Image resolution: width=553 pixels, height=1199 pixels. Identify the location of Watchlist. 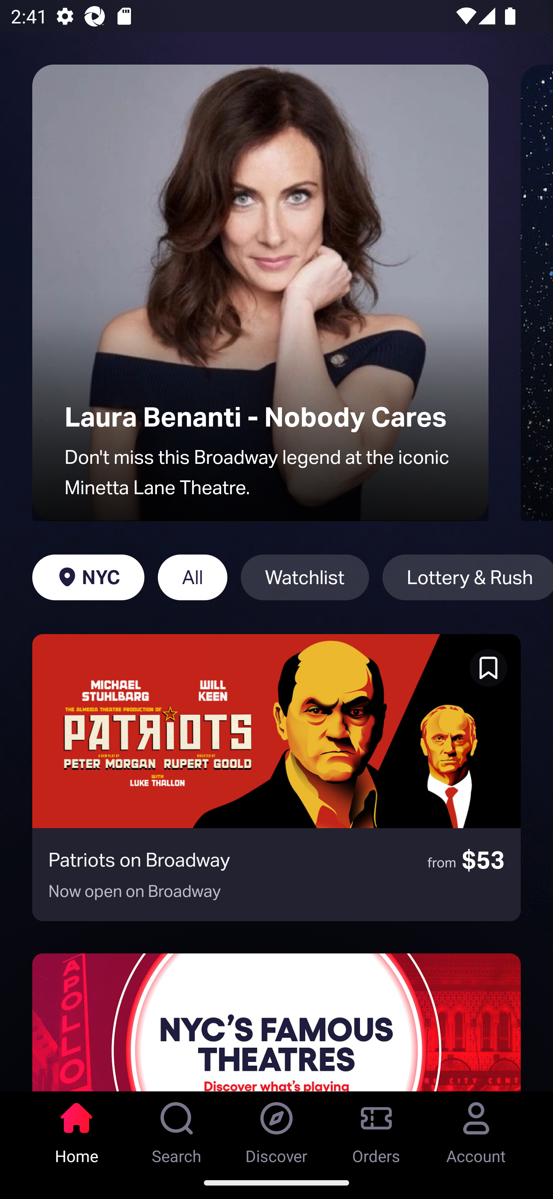
(305, 577).